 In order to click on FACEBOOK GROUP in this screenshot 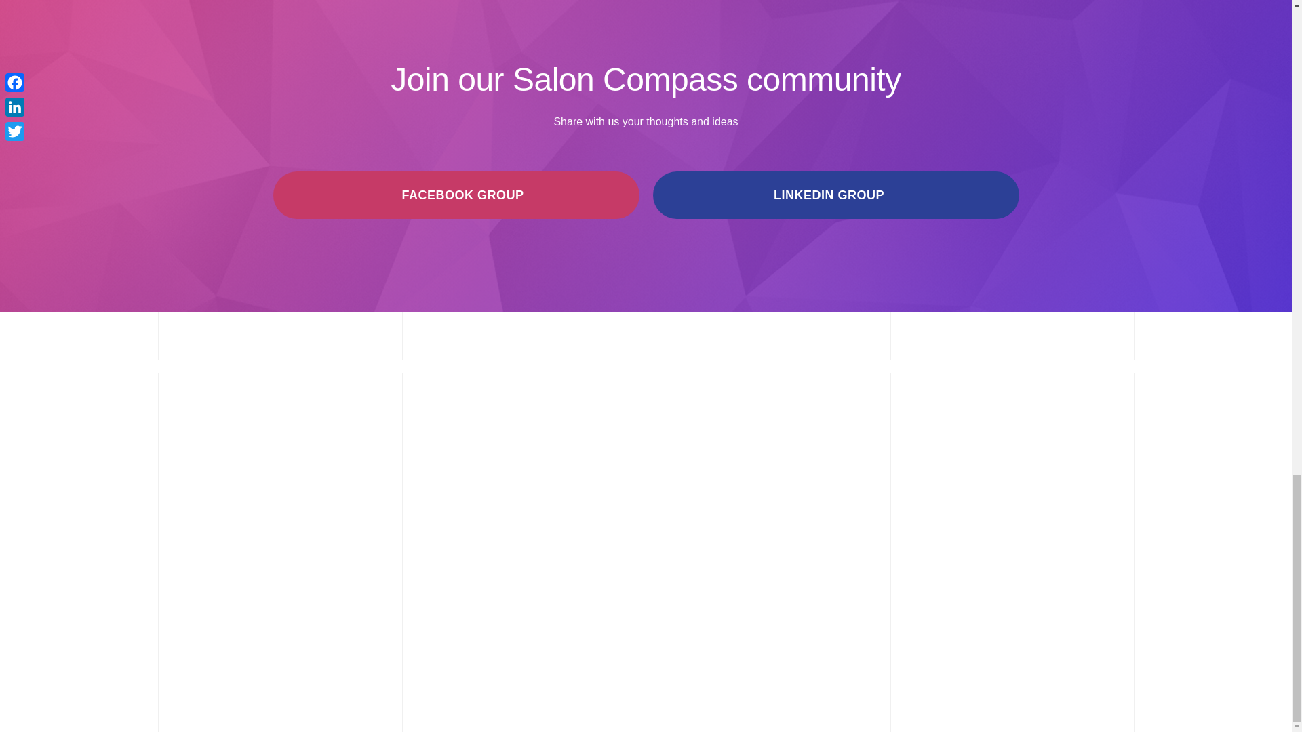, I will do `click(456, 195)`.